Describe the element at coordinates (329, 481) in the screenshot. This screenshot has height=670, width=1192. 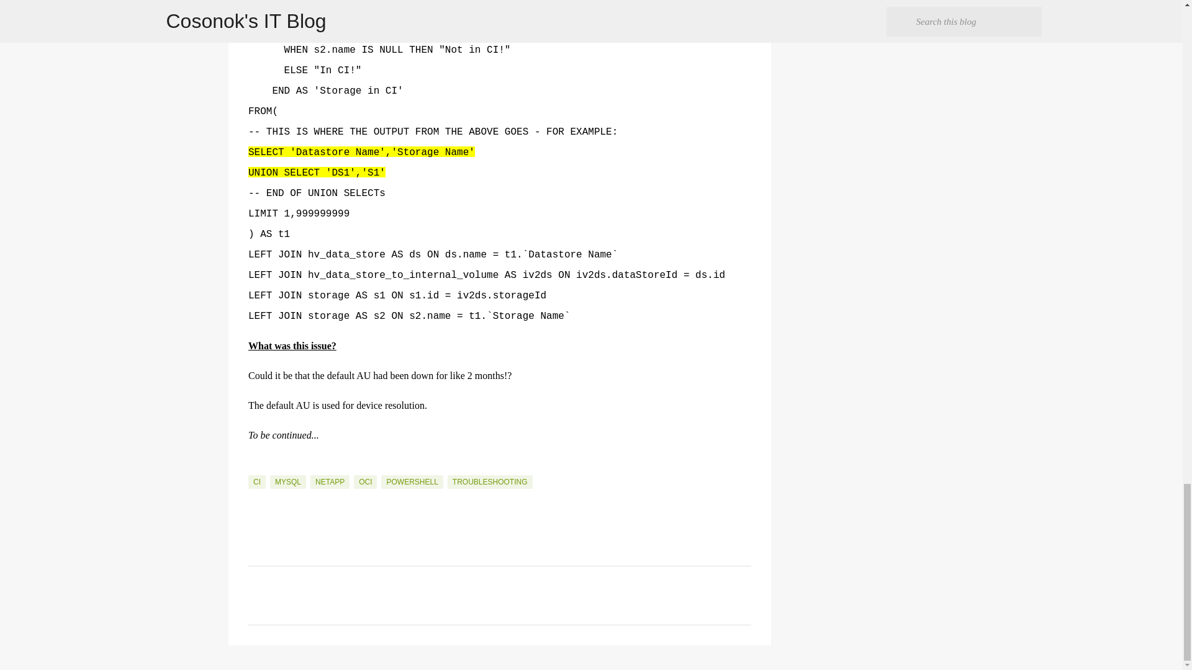
I see `NETAPP` at that location.